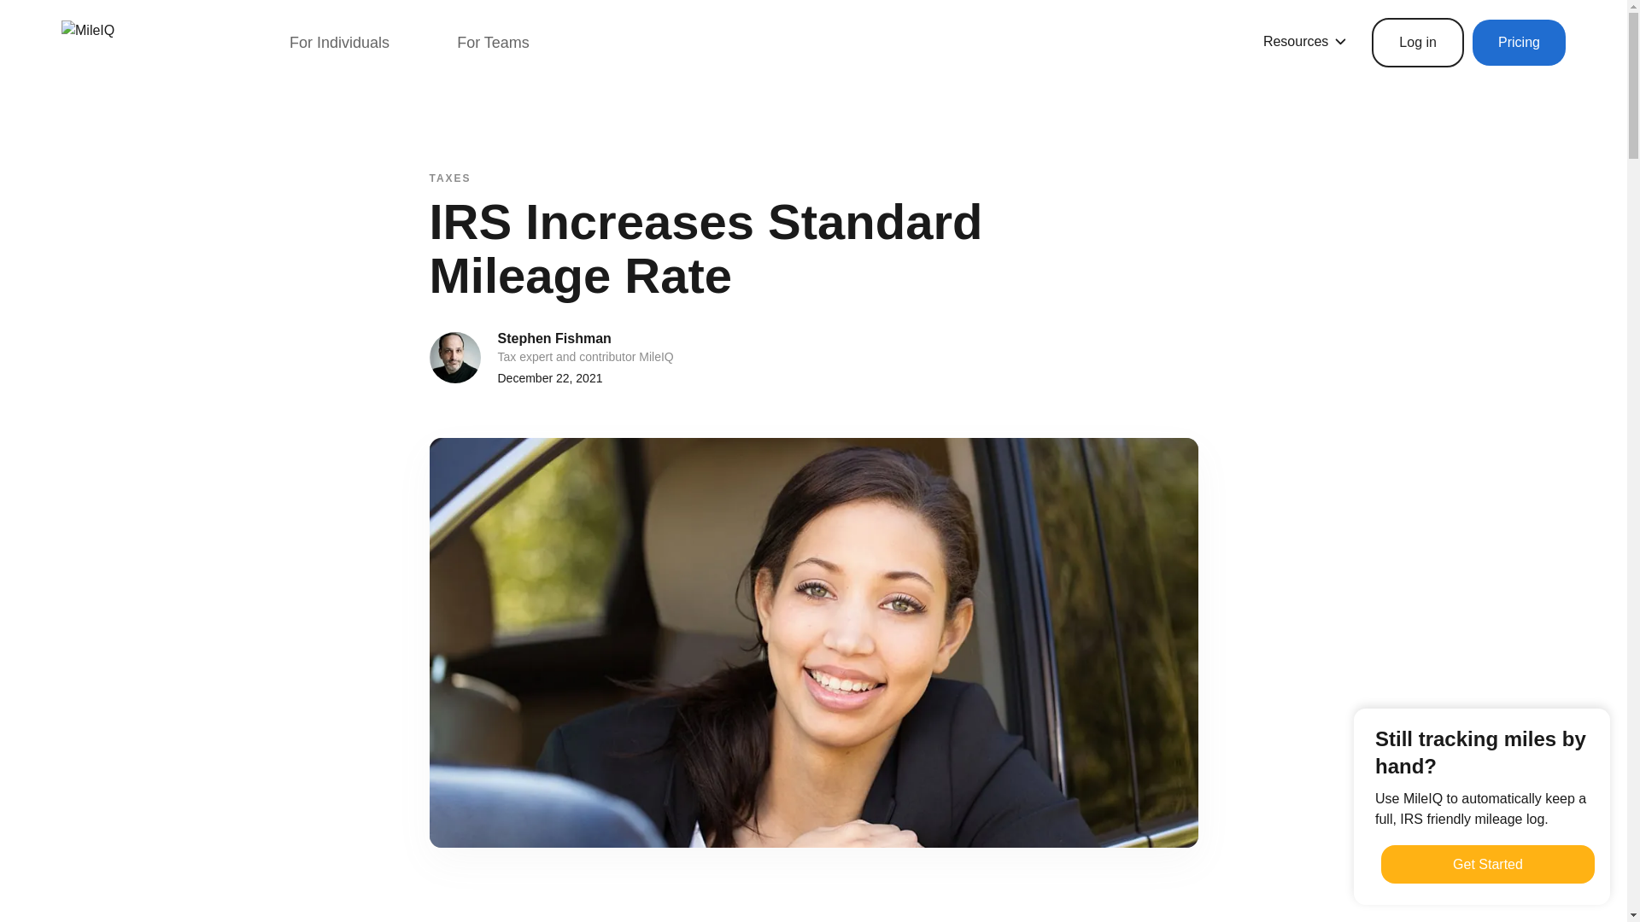 The width and height of the screenshot is (1640, 922). Describe the element at coordinates (1418, 42) in the screenshot. I see `Log in` at that location.